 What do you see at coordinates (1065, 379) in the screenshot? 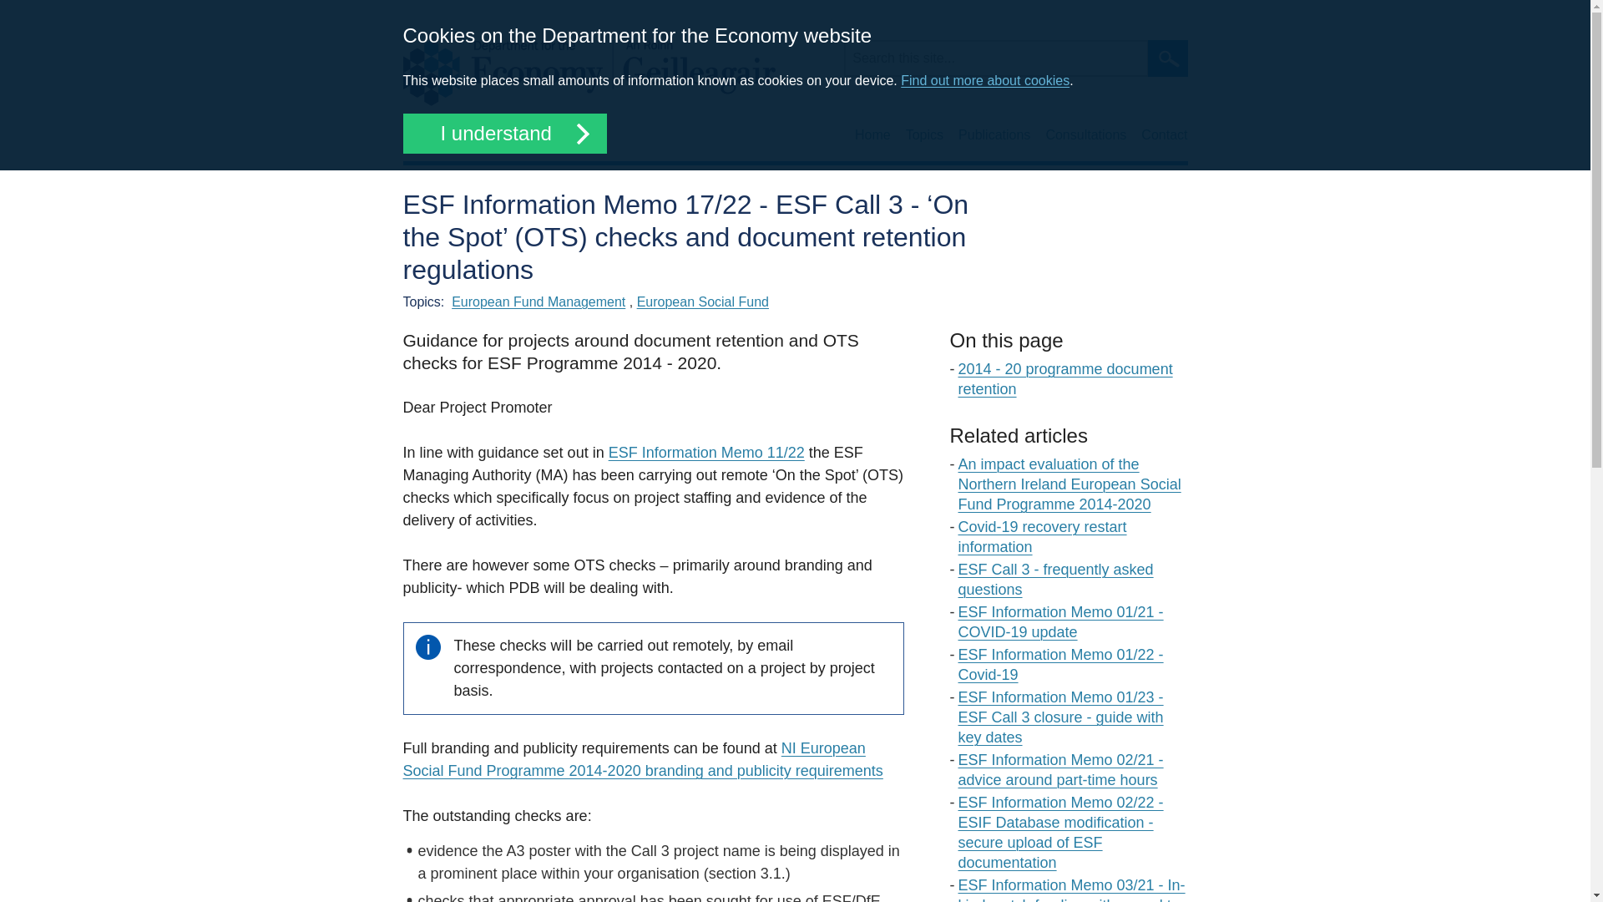
I see `2014 - 20 programme document retention` at bounding box center [1065, 379].